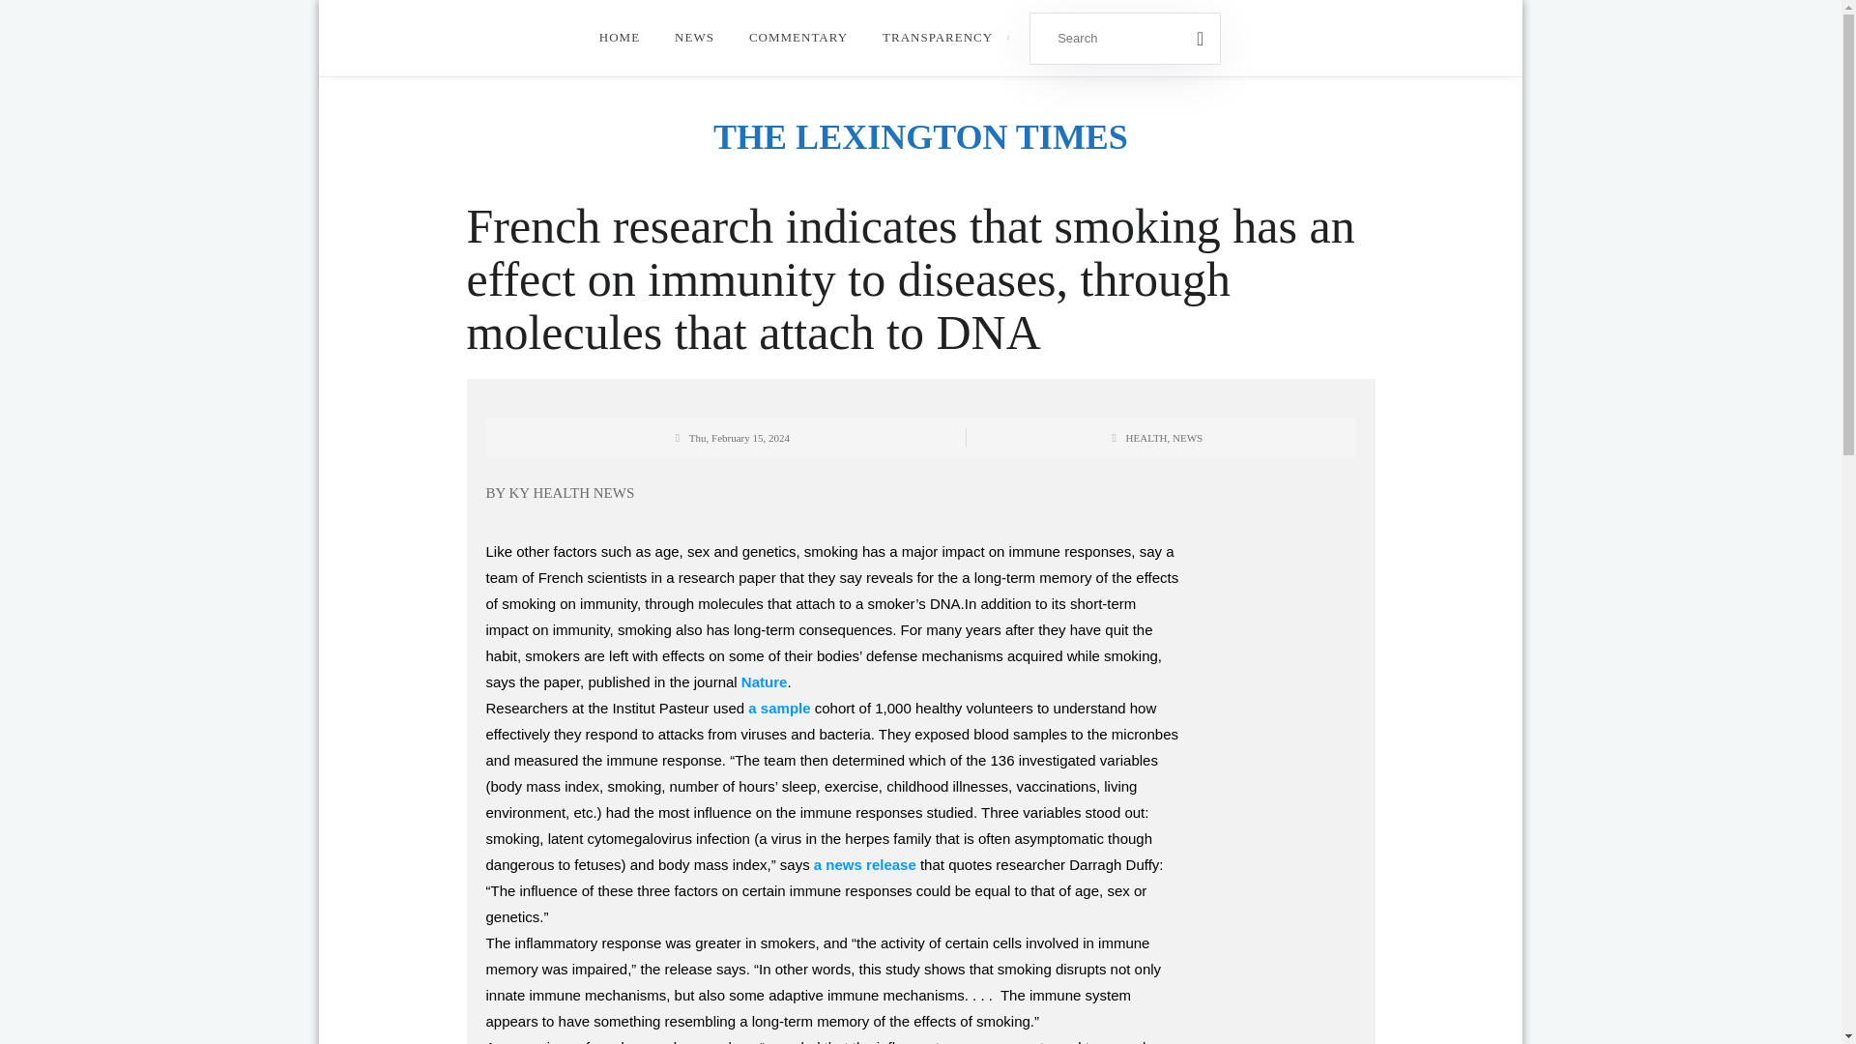 The height and width of the screenshot is (1044, 1856). What do you see at coordinates (797, 38) in the screenshot?
I see `COMMENTARY` at bounding box center [797, 38].